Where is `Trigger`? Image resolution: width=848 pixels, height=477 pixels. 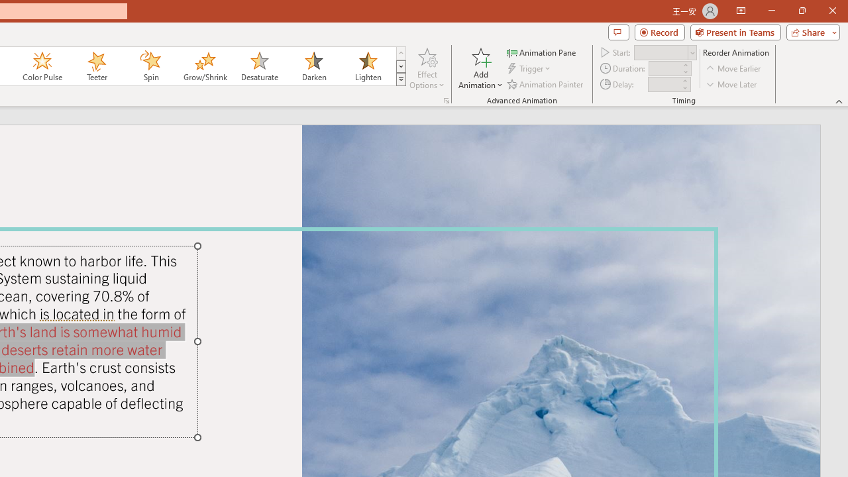 Trigger is located at coordinates (530, 69).